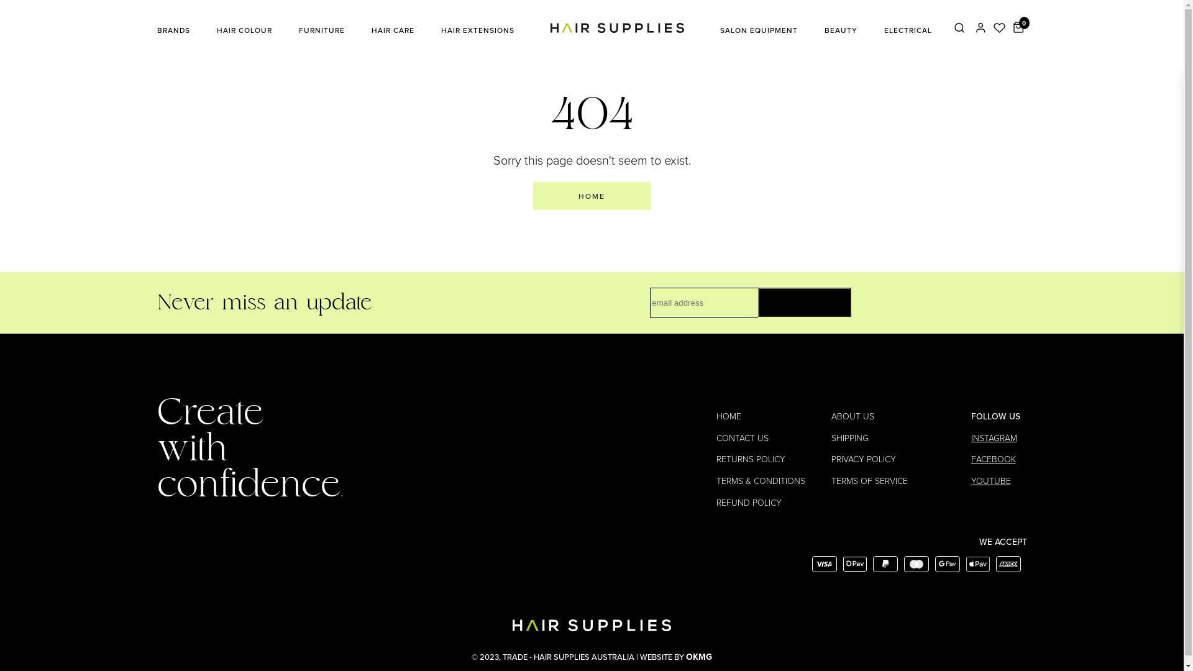 The height and width of the screenshot is (671, 1193). What do you see at coordinates (592, 196) in the screenshot?
I see `HOME` at bounding box center [592, 196].